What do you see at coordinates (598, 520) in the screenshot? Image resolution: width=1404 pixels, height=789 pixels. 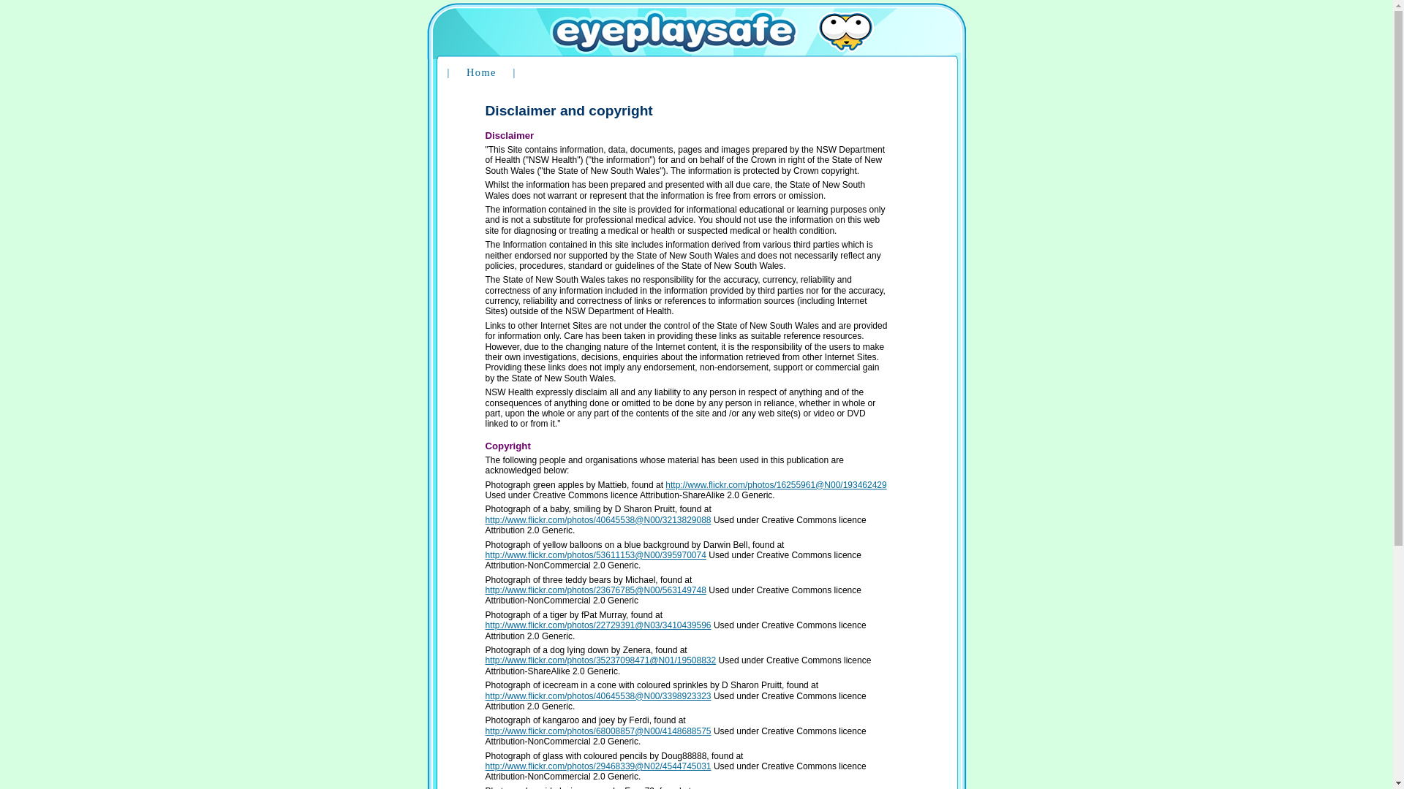 I see `http://www.flickr.com/photos/40645538@N00/3213829088` at bounding box center [598, 520].